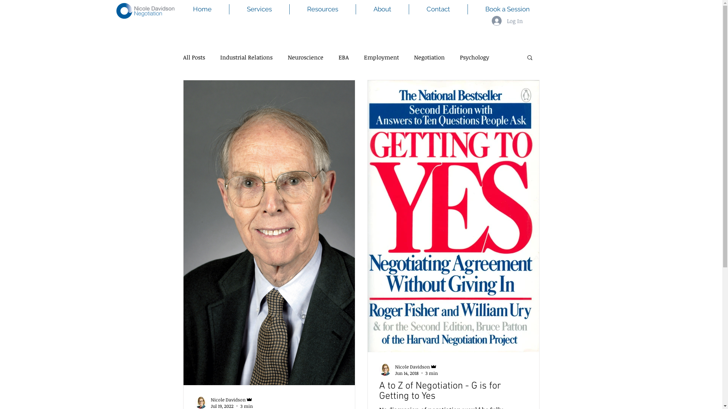 Image resolution: width=728 pixels, height=409 pixels. Describe the element at coordinates (381, 57) in the screenshot. I see `Employment` at that location.